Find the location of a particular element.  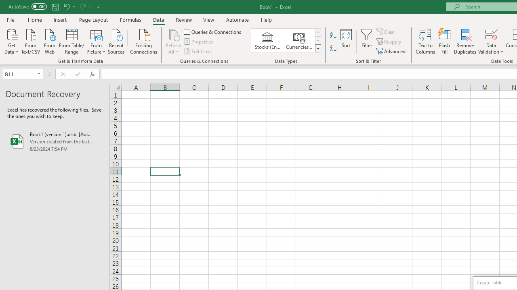

Data Validation... is located at coordinates (491, 34).